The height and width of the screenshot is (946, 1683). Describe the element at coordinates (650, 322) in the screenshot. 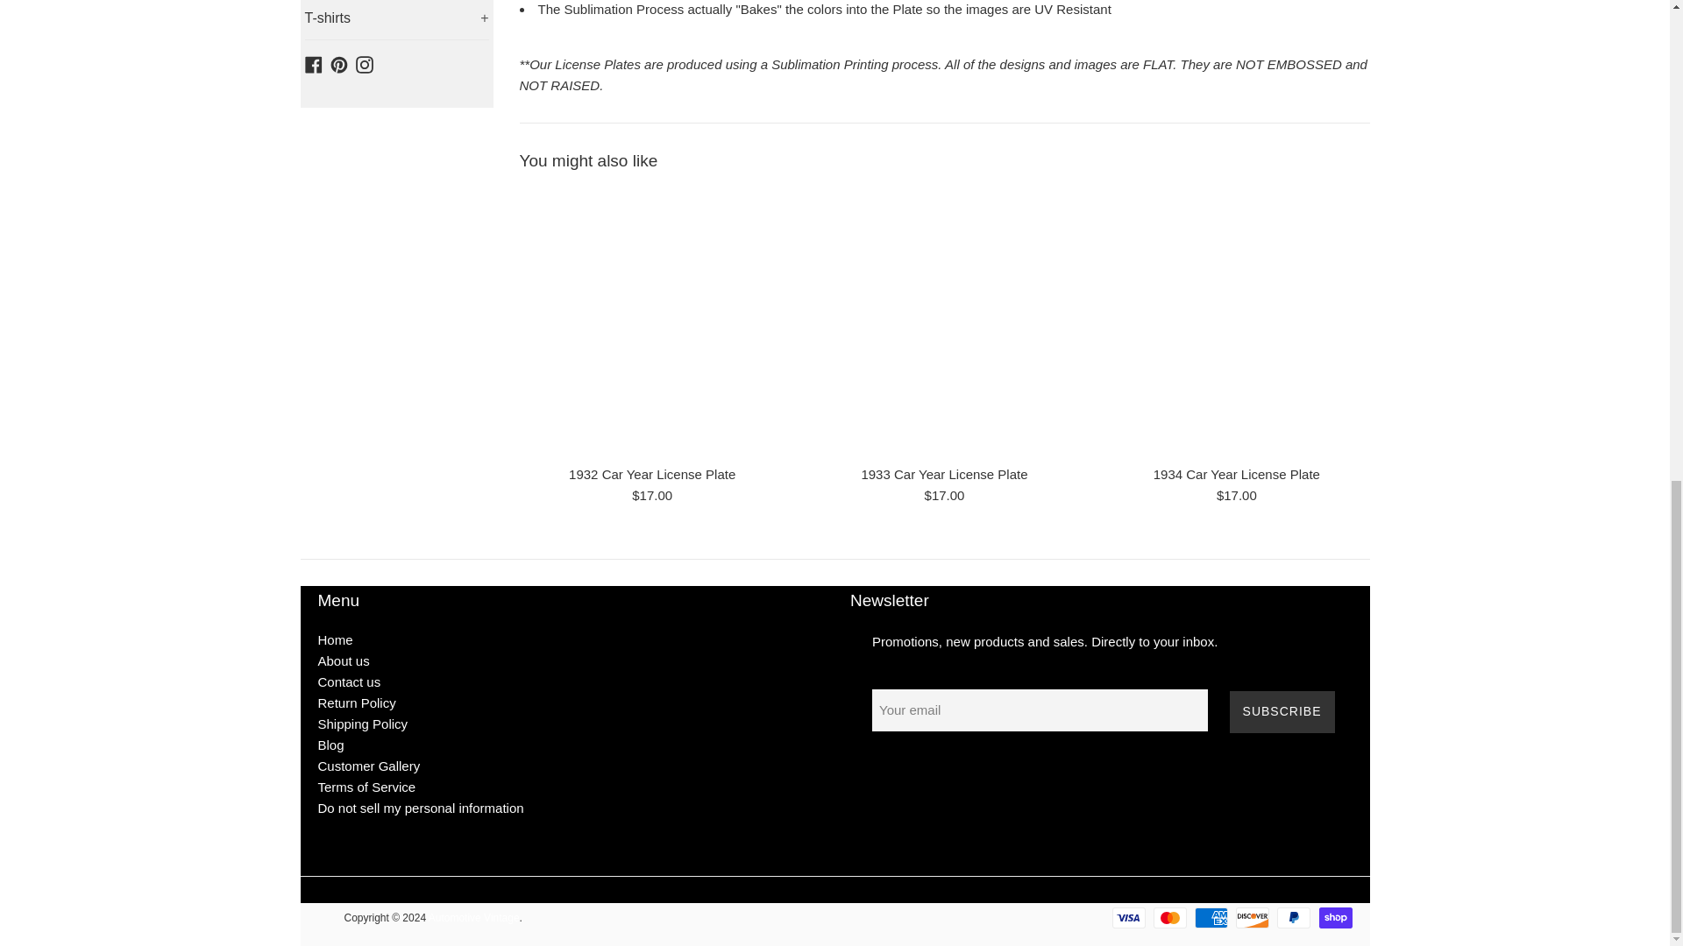

I see `1932 Car Year License Plate` at that location.